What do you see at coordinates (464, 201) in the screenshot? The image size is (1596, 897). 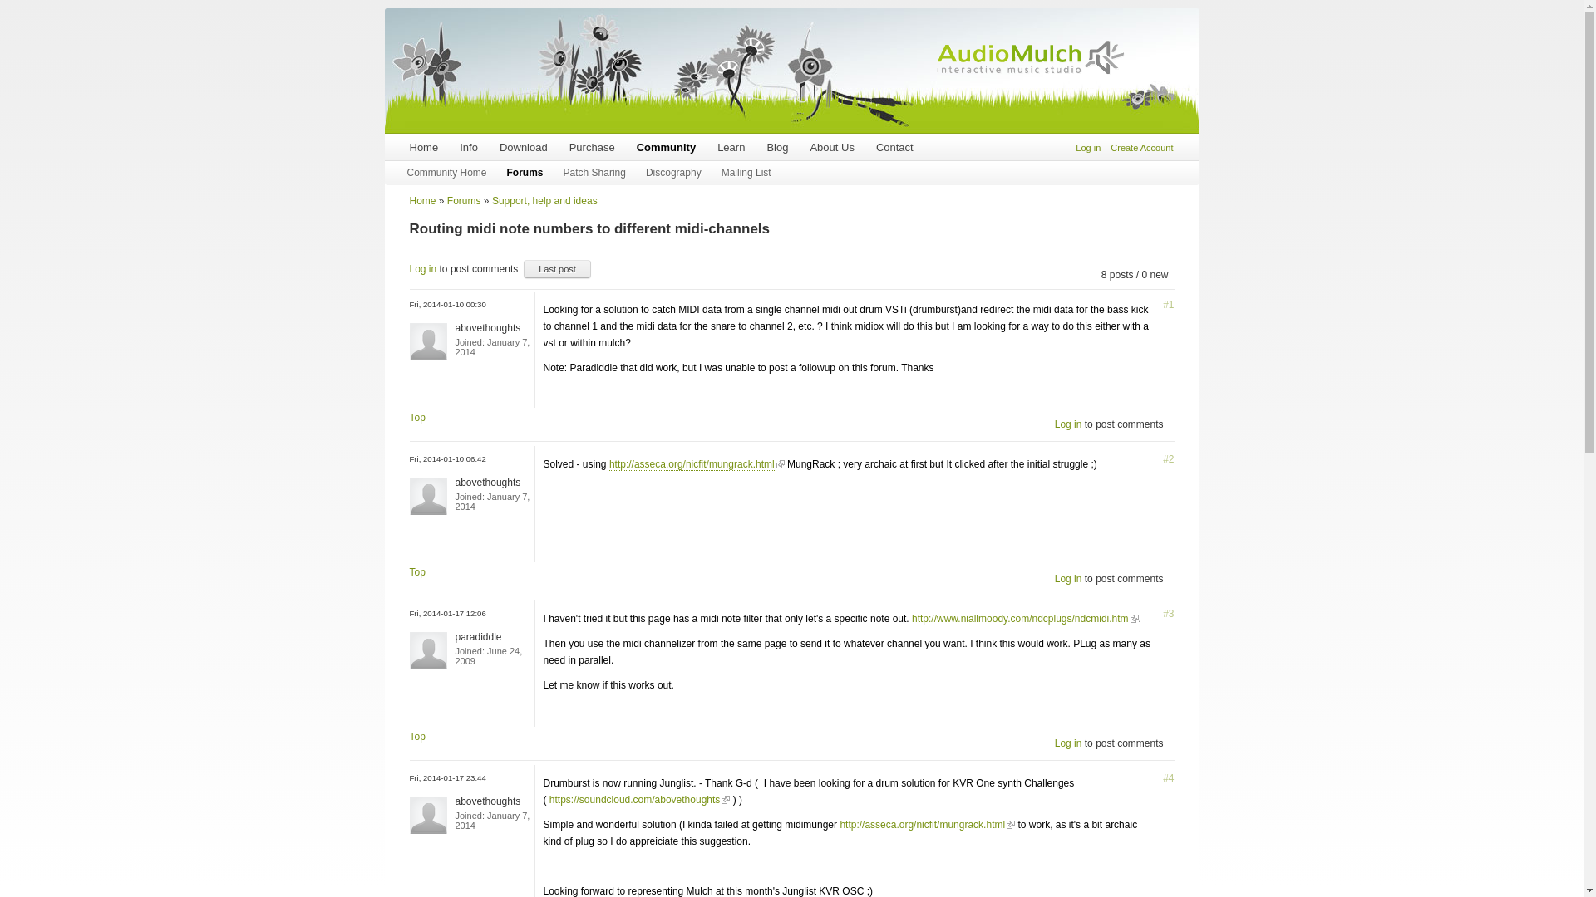 I see `Forums` at bounding box center [464, 201].